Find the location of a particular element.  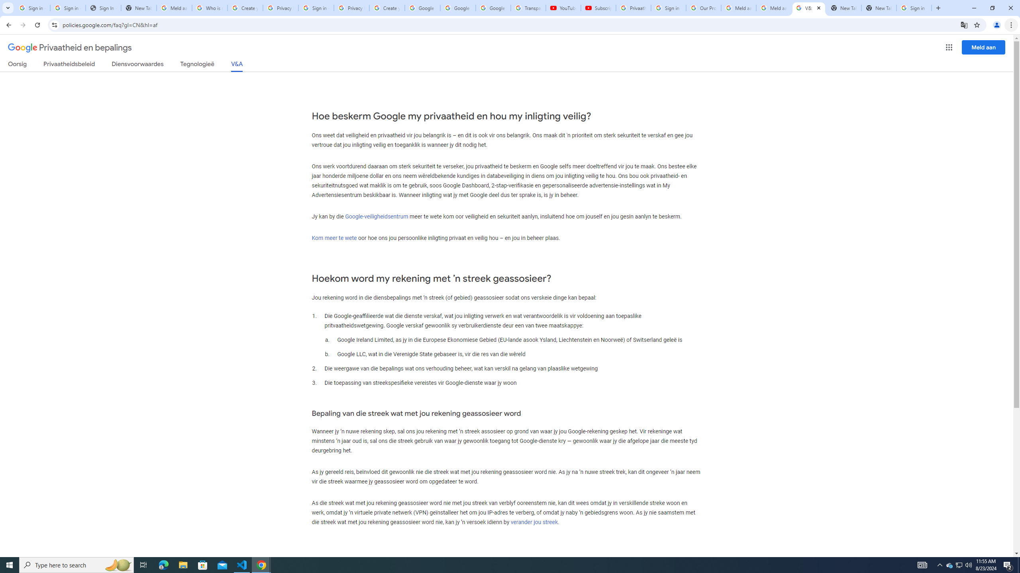

Sign in - Google Accounts is located at coordinates (68, 8).